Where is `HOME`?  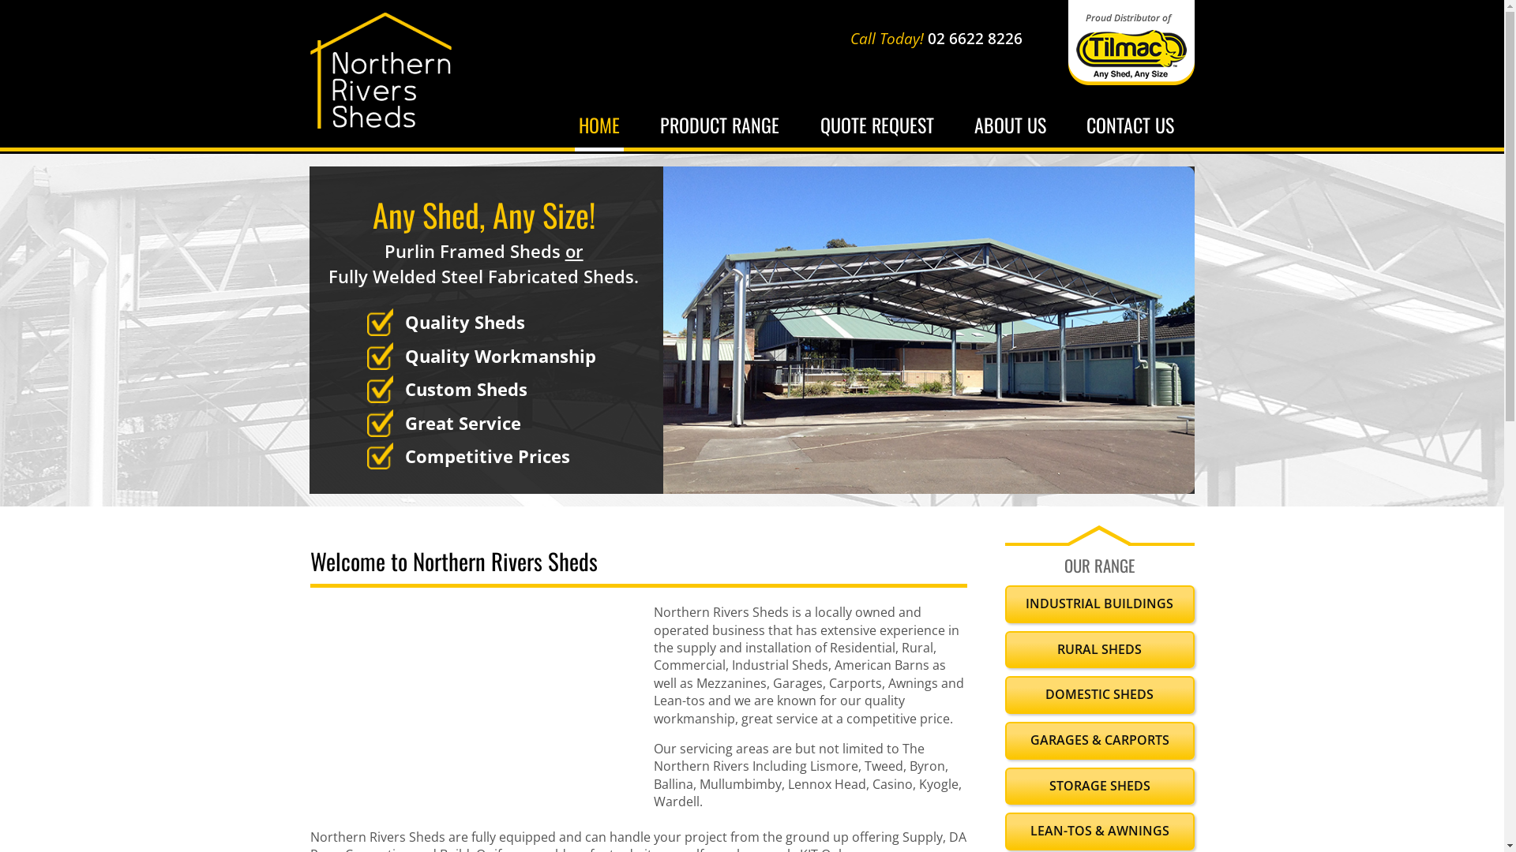
HOME is located at coordinates (599, 126).